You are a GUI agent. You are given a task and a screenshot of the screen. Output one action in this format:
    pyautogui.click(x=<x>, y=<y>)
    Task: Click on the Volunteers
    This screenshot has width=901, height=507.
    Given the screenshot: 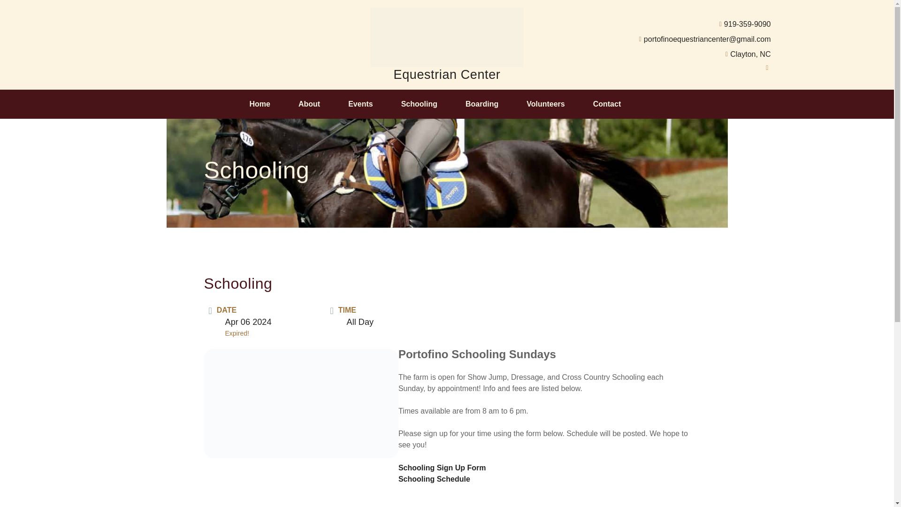 What is the action you would take?
    pyautogui.click(x=546, y=104)
    